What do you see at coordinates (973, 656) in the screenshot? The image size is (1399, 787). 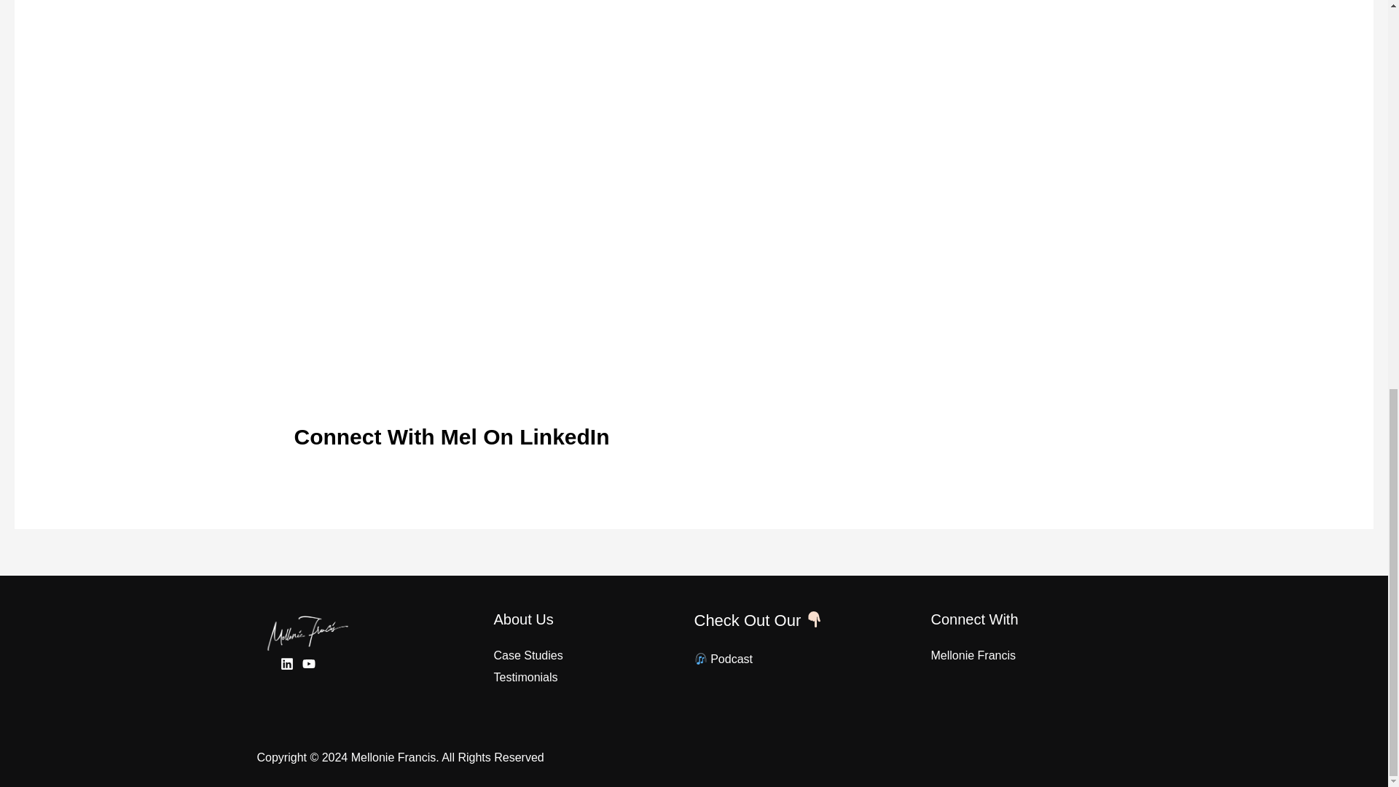 I see `Mellonie Francis` at bounding box center [973, 656].